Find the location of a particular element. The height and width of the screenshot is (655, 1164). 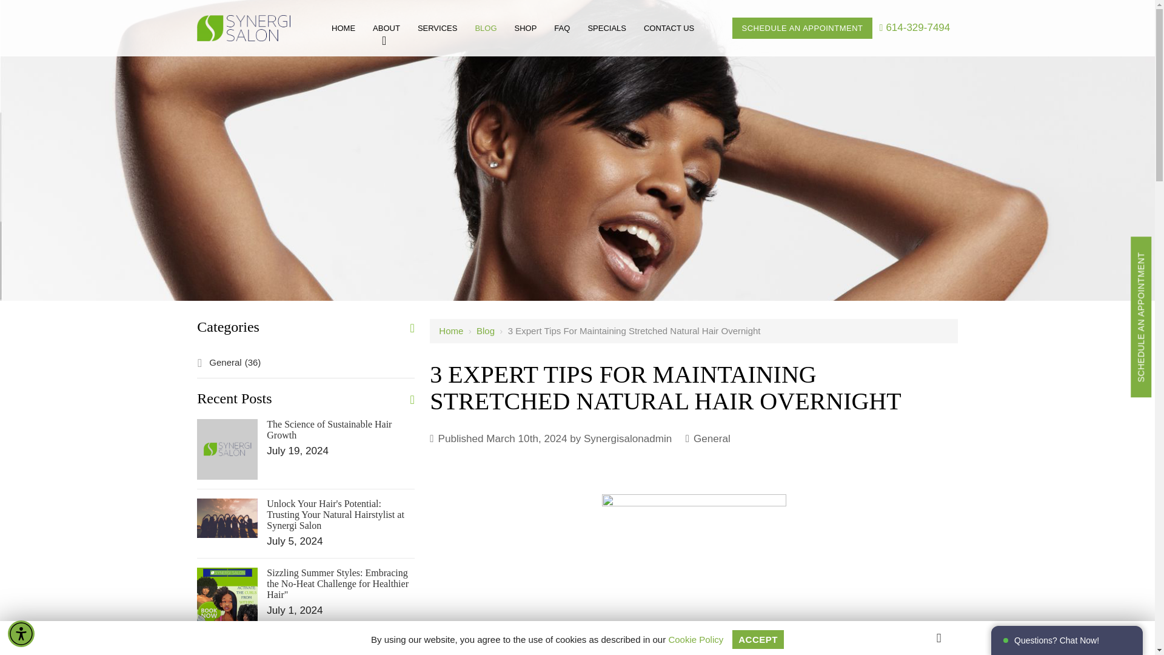

Home is located at coordinates (451, 331).